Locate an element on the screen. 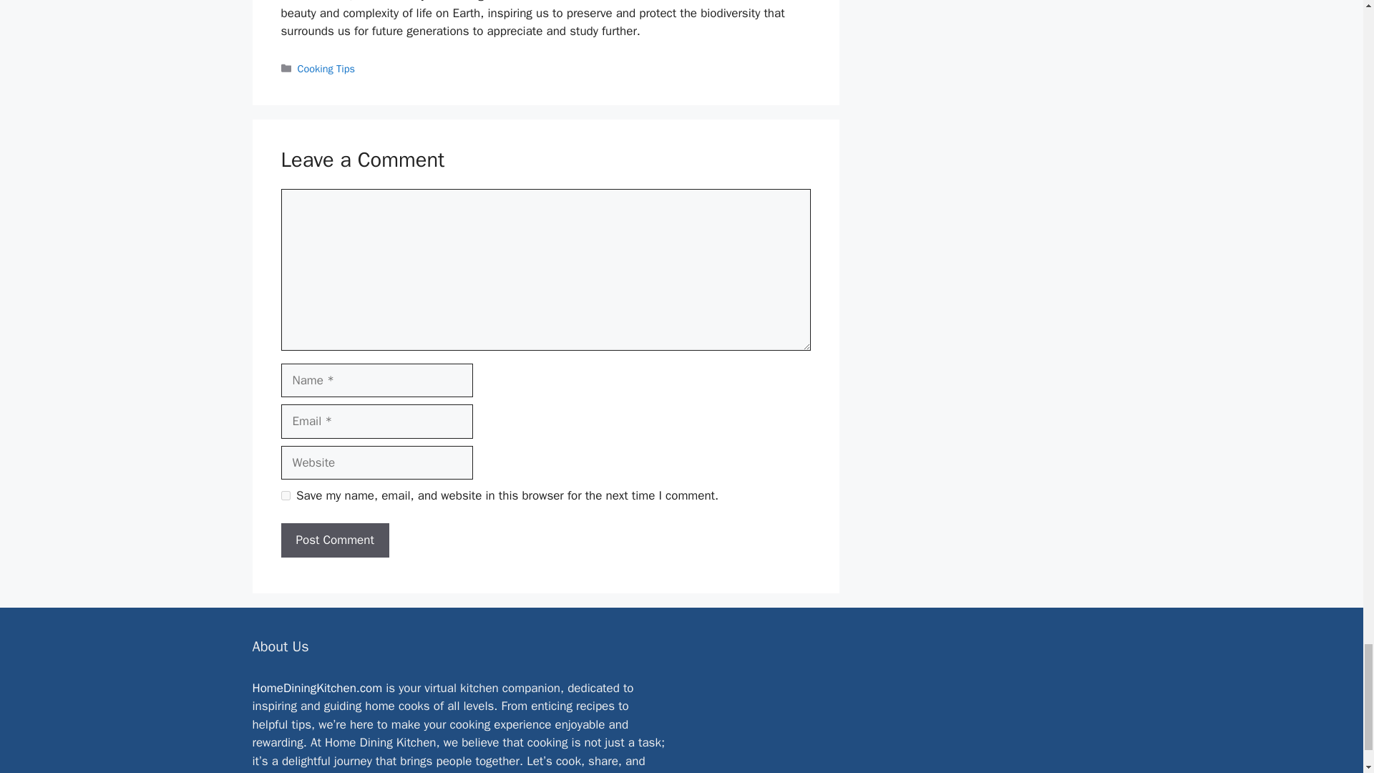 This screenshot has height=773, width=1374. Cooking Tips is located at coordinates (326, 69).